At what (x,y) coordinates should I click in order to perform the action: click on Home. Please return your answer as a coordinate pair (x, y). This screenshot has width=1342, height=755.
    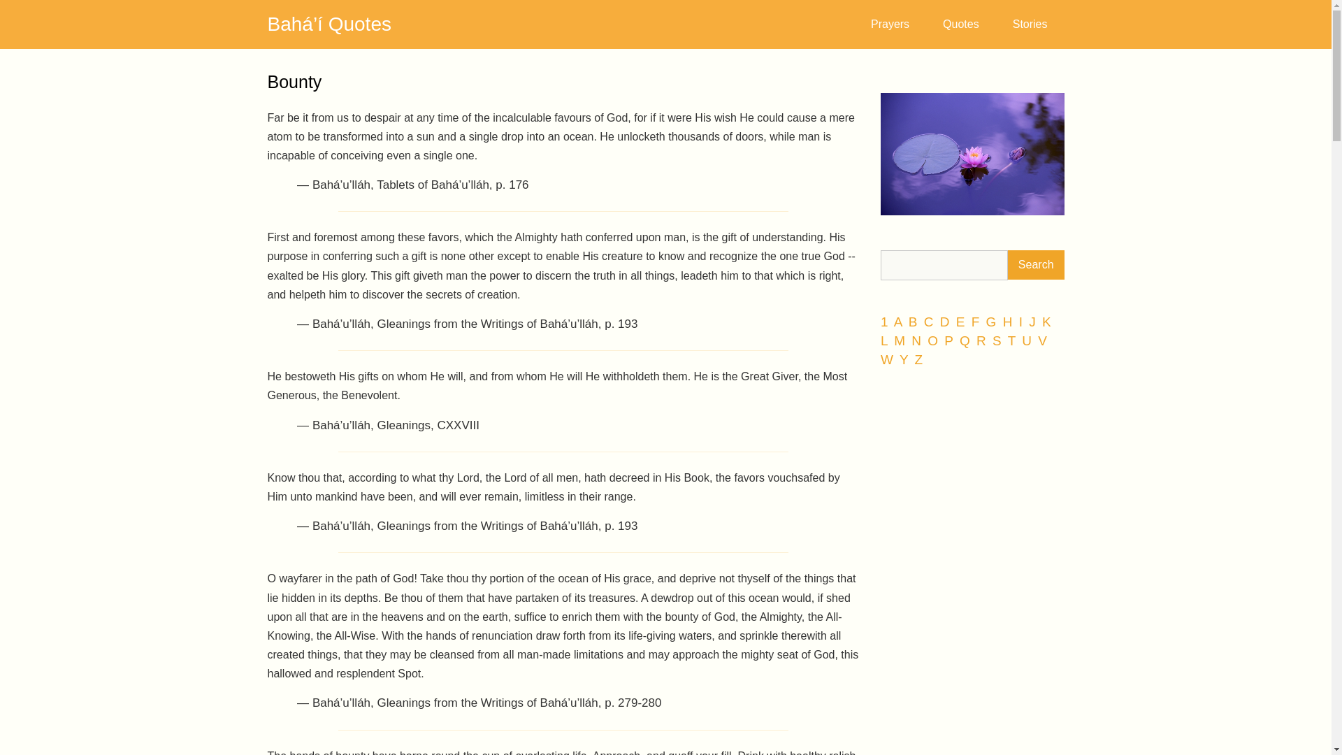
    Looking at the image, I should click on (329, 24).